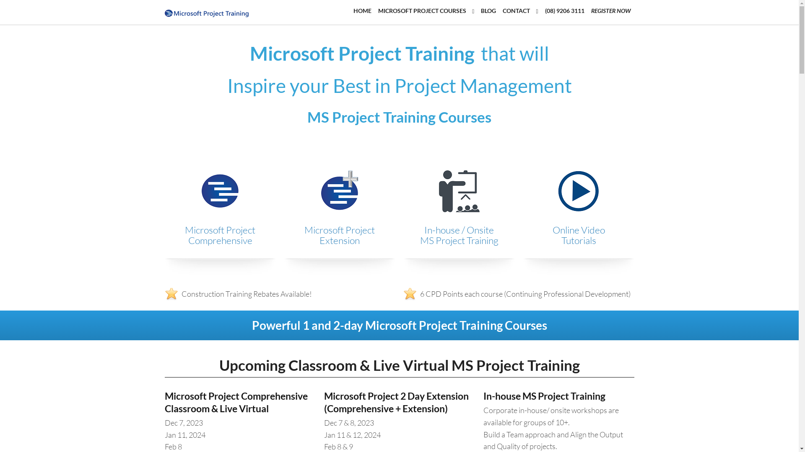 The image size is (805, 452). Describe the element at coordinates (340, 235) in the screenshot. I see `Microsoft Project Extension` at that location.